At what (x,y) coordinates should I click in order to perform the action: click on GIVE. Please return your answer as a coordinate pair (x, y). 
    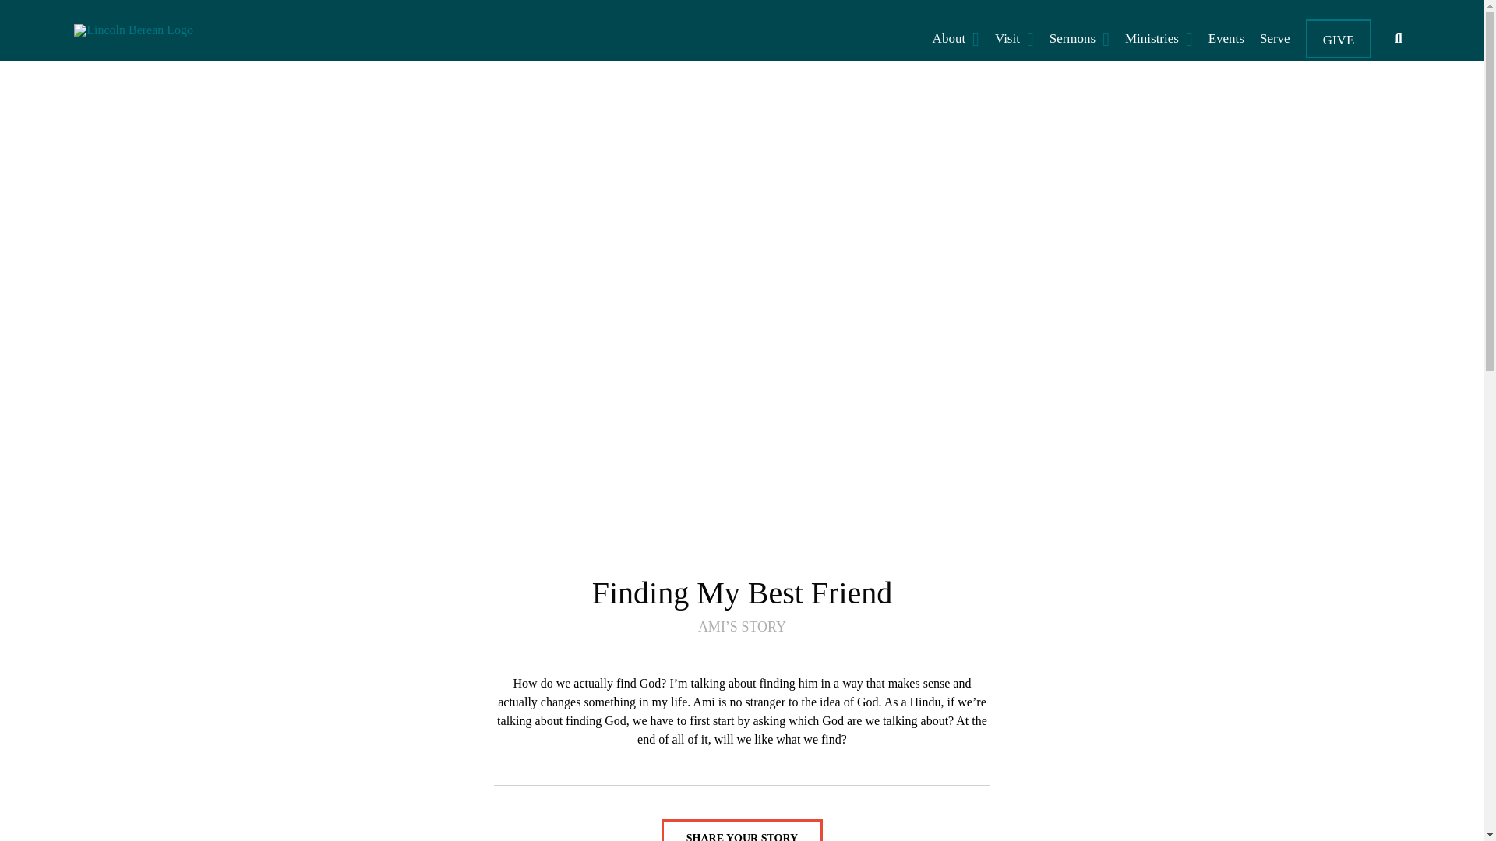
    Looking at the image, I should click on (1339, 38).